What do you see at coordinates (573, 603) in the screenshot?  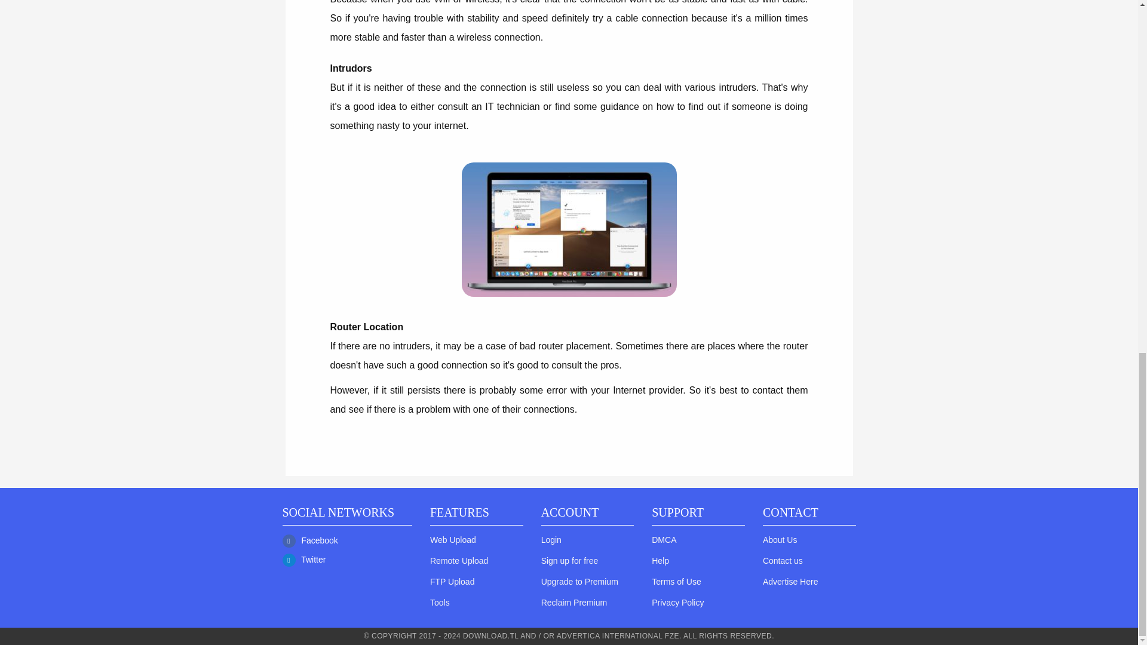 I see `Reclaim Premium` at bounding box center [573, 603].